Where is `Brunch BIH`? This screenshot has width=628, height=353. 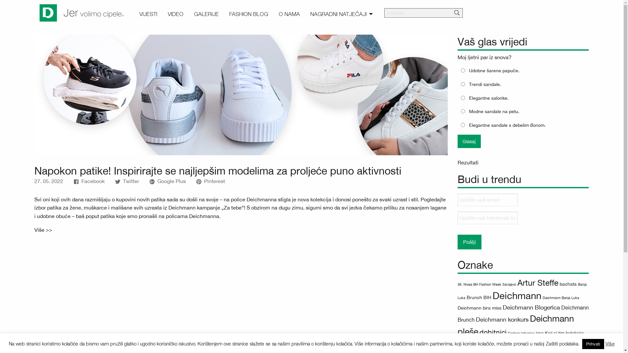 Brunch BIH is located at coordinates (479, 297).